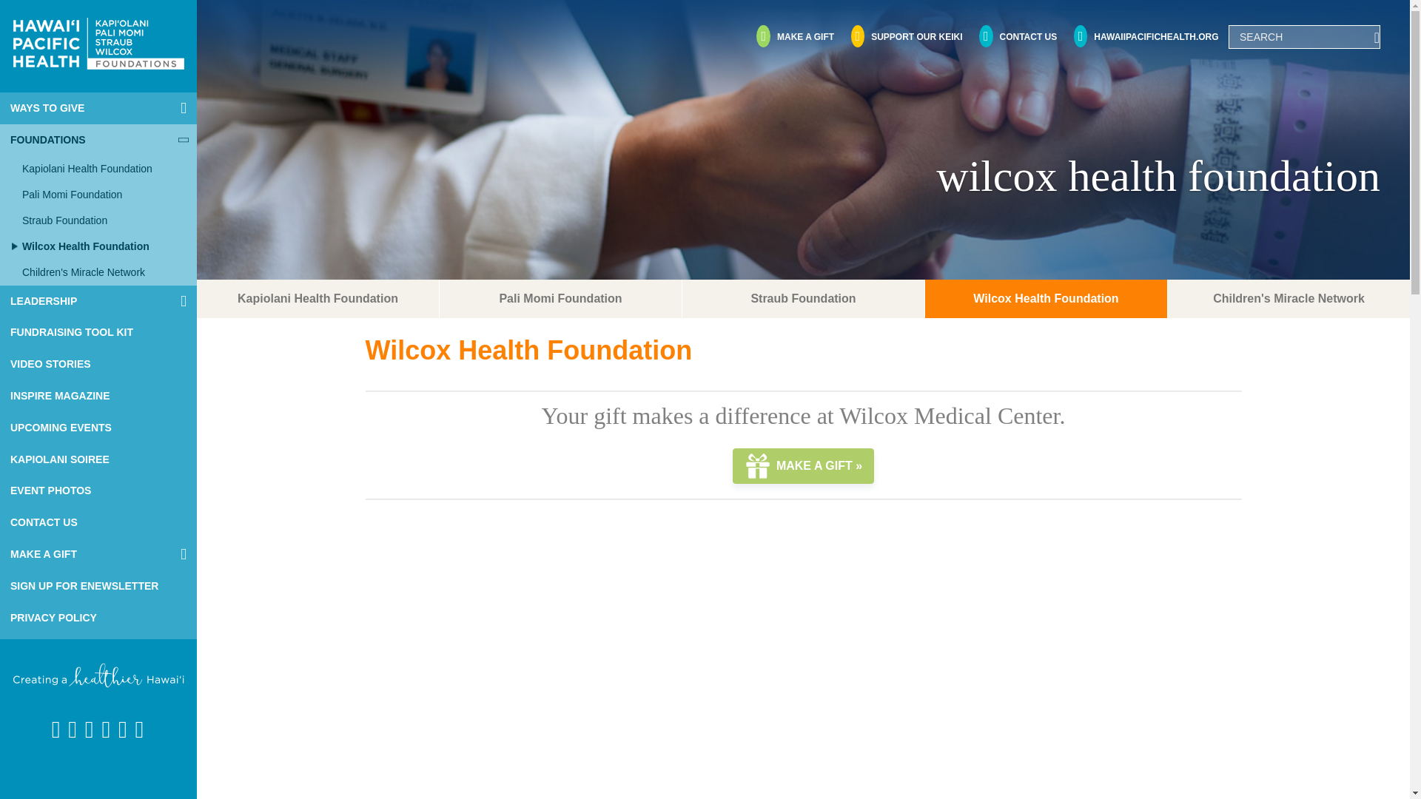 This screenshot has width=1421, height=799. Describe the element at coordinates (105, 729) in the screenshot. I see `Follow Hawaii Pacific Health on Pinterest` at that location.